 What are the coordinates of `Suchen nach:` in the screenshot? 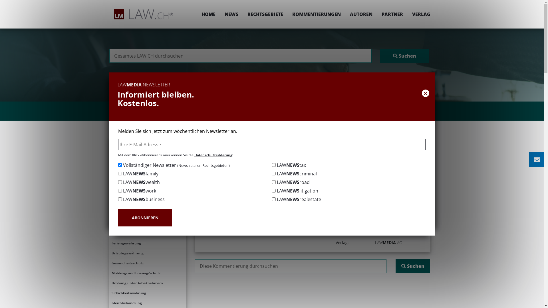 It's located at (291, 266).